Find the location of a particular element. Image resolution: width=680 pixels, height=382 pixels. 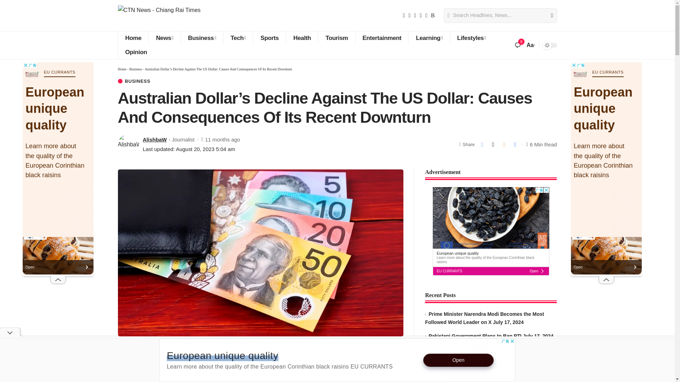

News is located at coordinates (164, 38).